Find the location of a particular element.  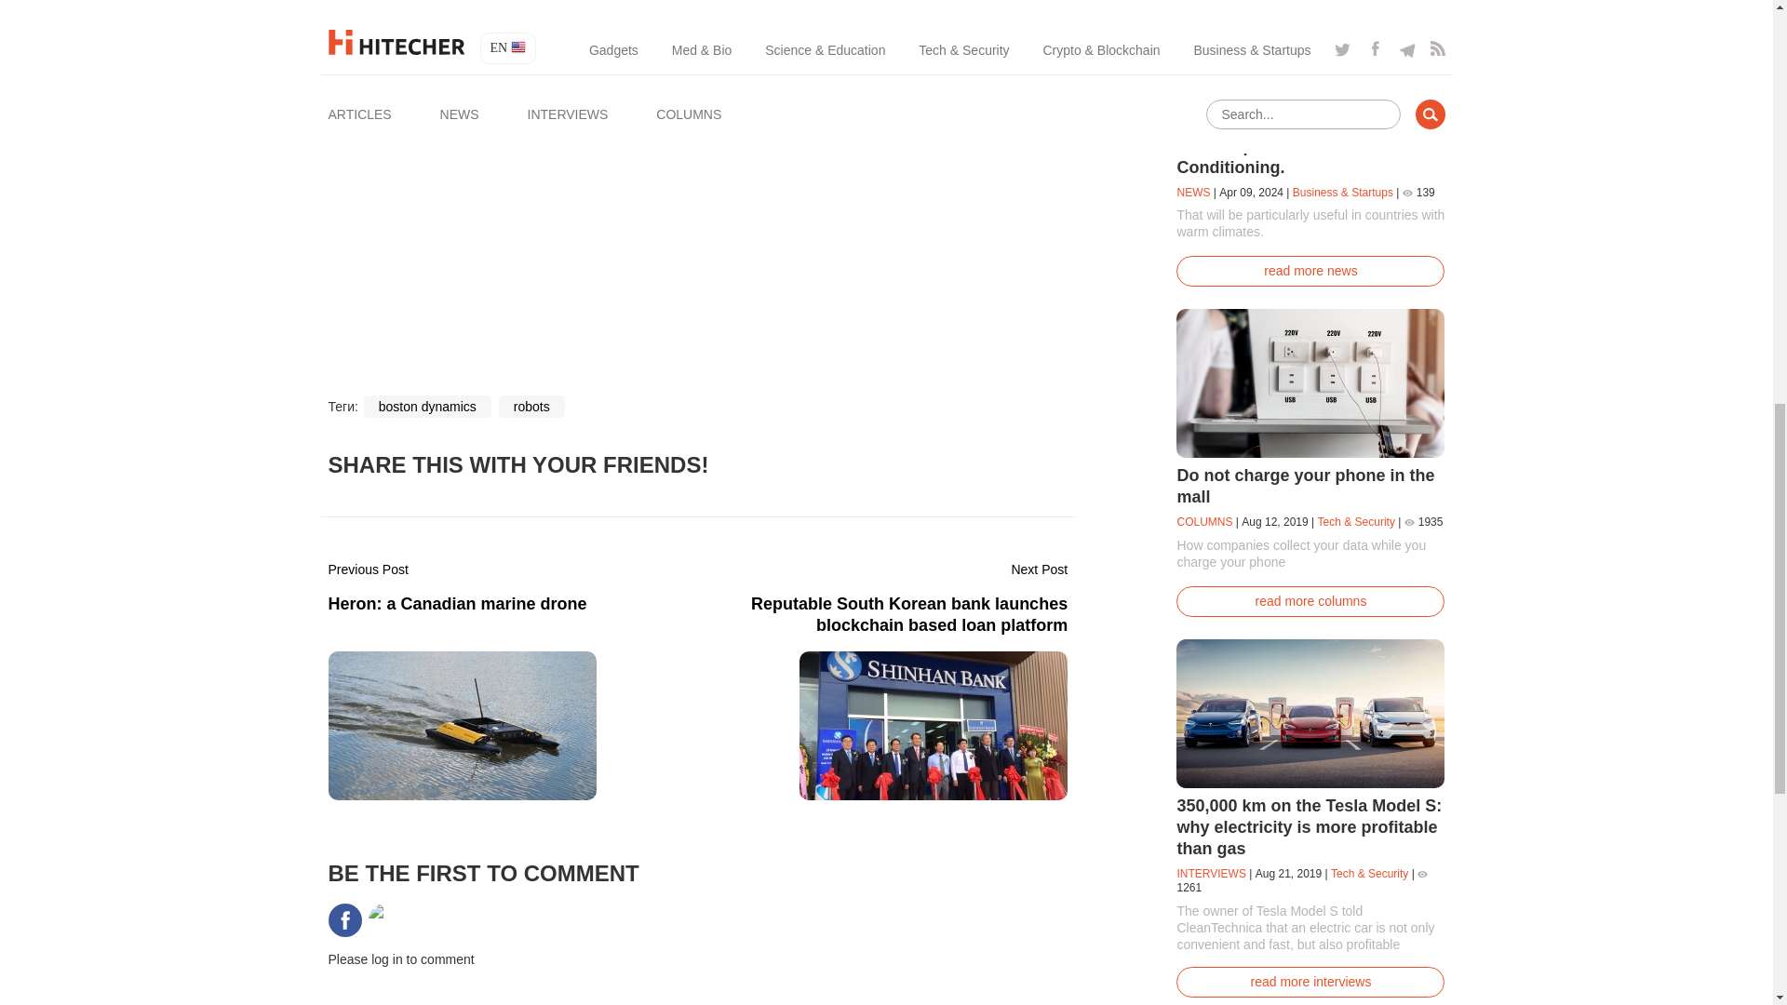

Aug 12, 2019 is located at coordinates (1275, 522).